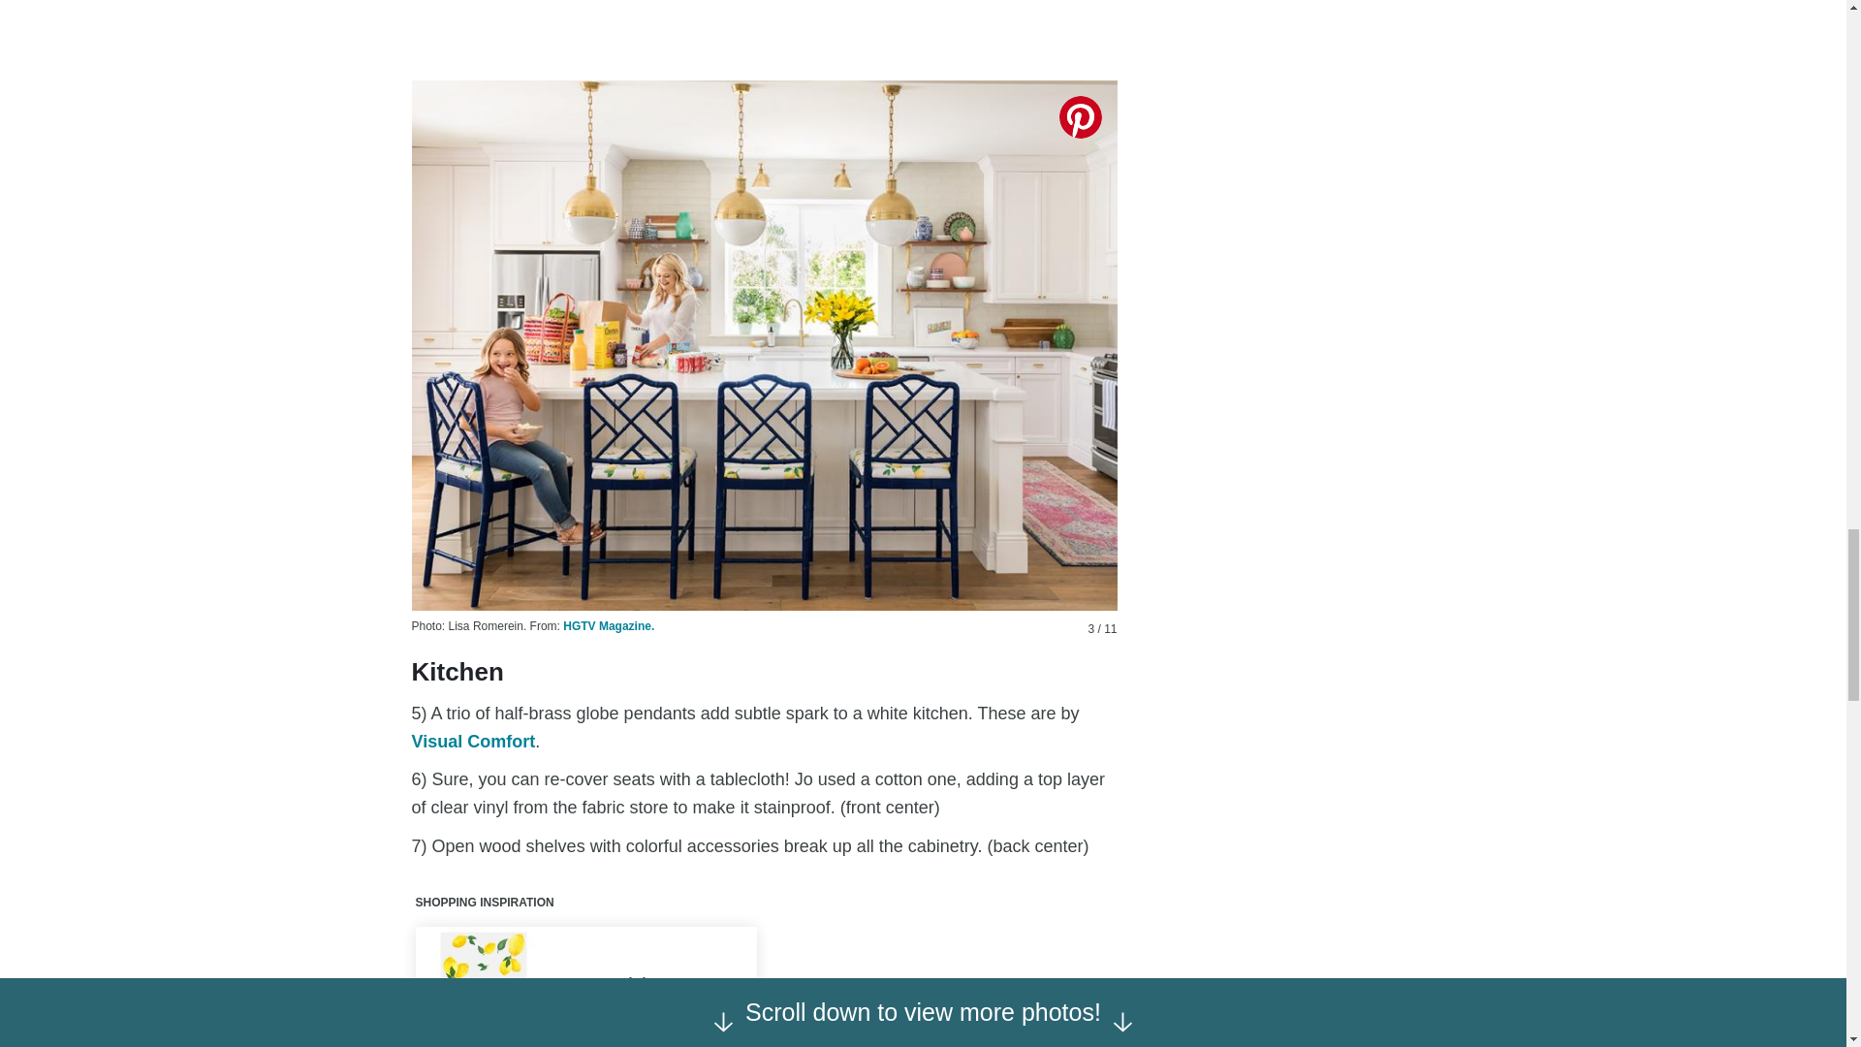 The image size is (1861, 1047). I want to click on Lemon Fabric, so click(481, 987).